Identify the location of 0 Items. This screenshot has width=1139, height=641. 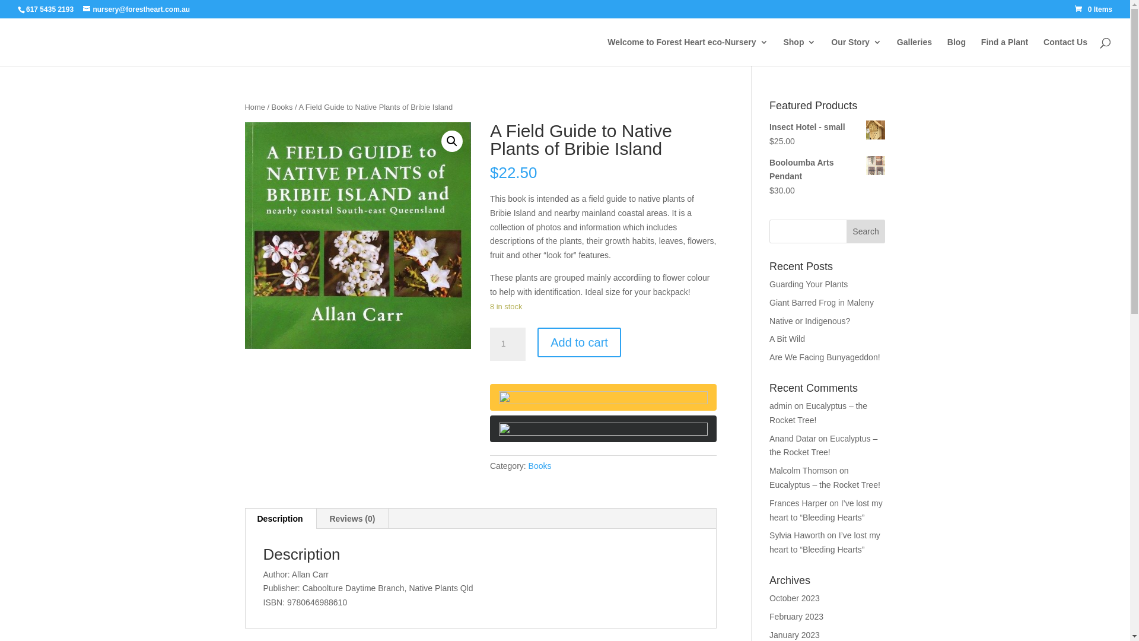
(1094, 9).